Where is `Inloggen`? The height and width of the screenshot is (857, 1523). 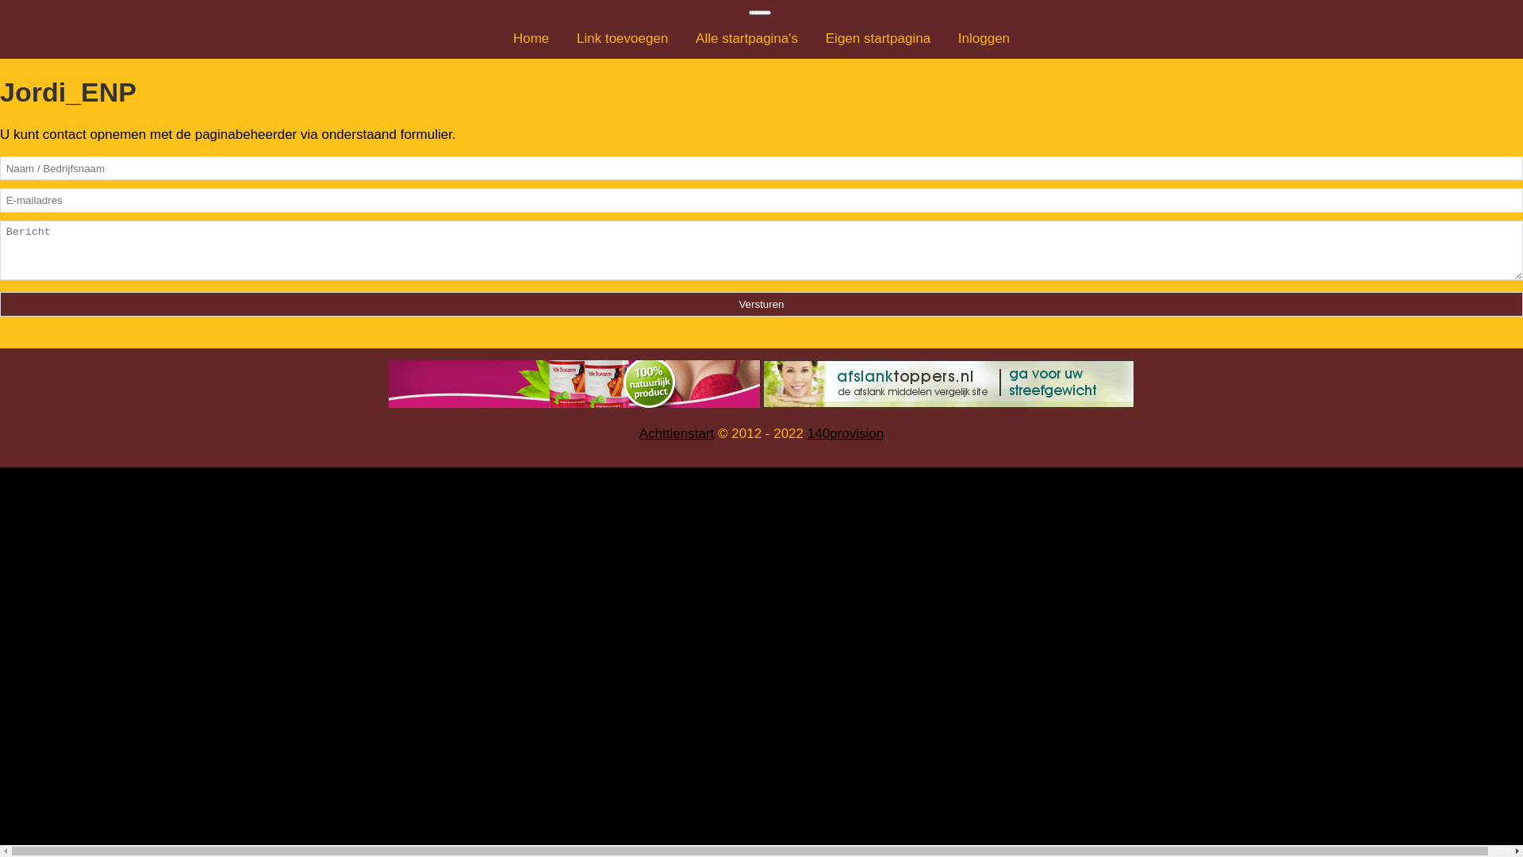 Inloggen is located at coordinates (984, 38).